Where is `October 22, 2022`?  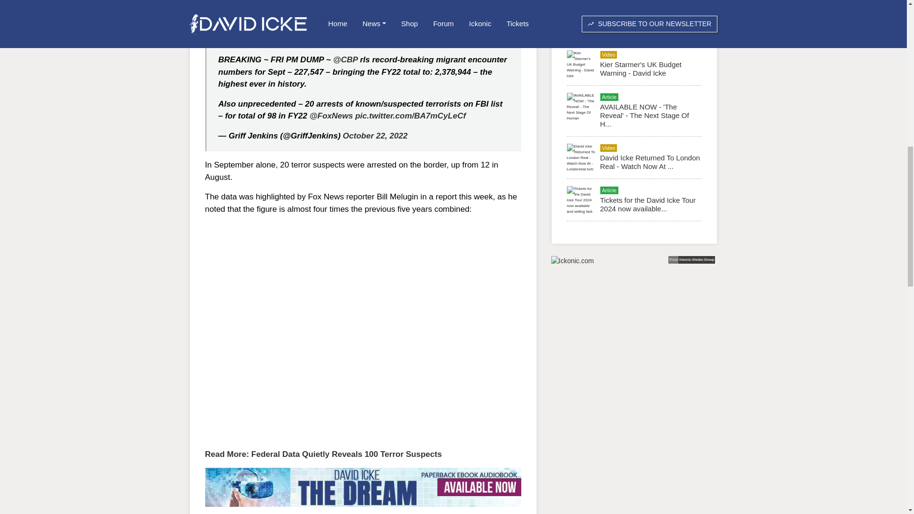
October 22, 2022 is located at coordinates (375, 136).